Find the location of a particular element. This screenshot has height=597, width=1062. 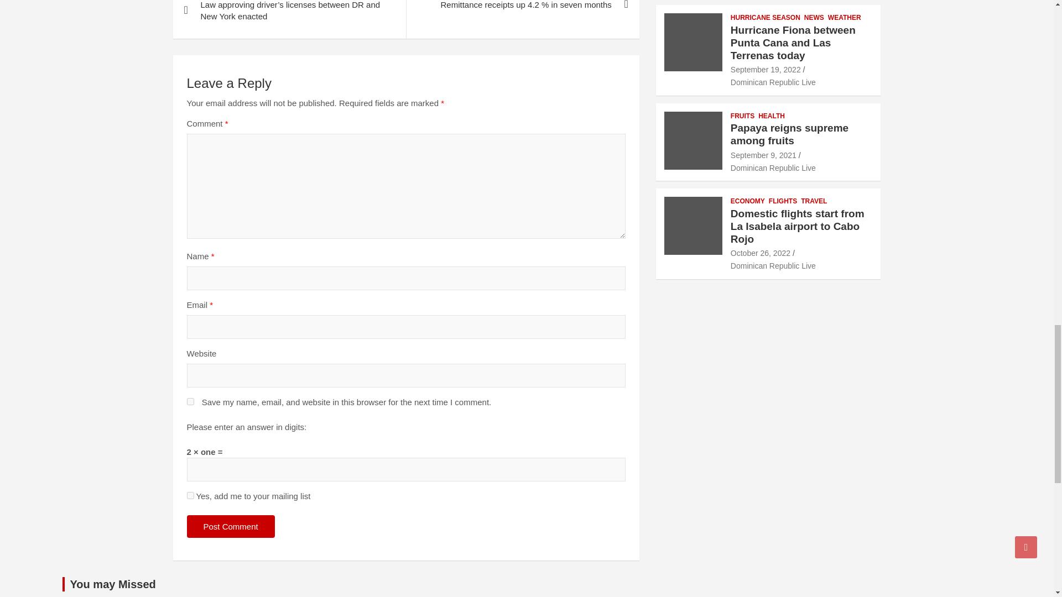

1 is located at coordinates (190, 495).